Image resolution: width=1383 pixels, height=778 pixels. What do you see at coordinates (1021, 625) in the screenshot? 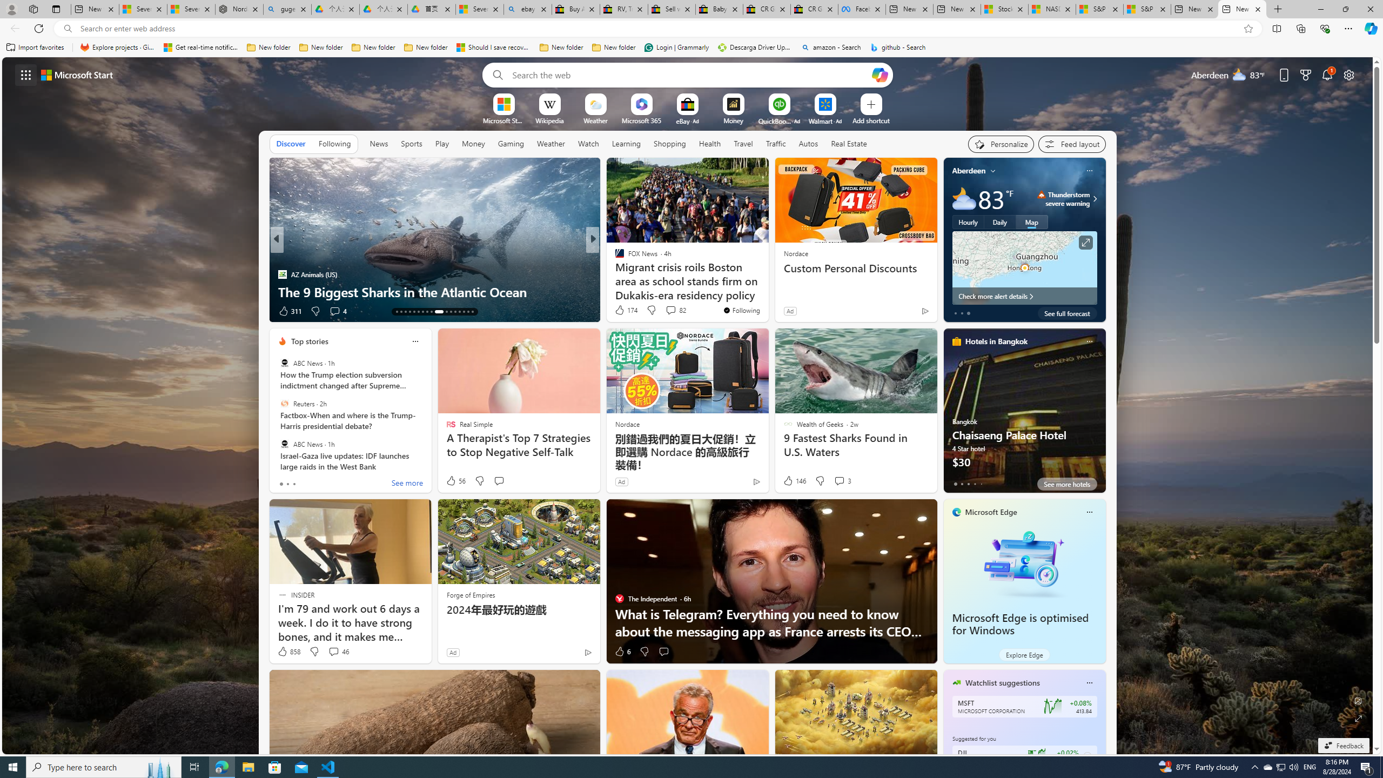
I see `Microsoft Edge is optimised for Windows` at bounding box center [1021, 625].